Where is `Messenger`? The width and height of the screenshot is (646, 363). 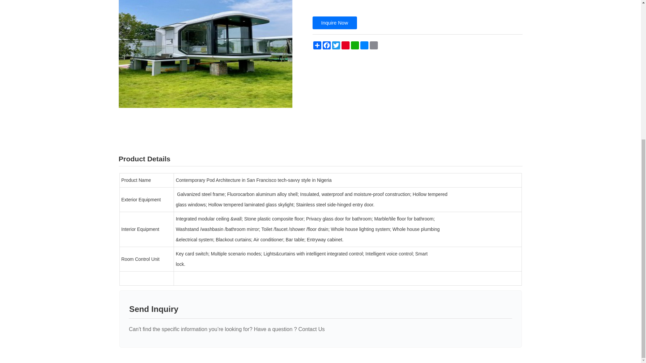
Messenger is located at coordinates (364, 45).